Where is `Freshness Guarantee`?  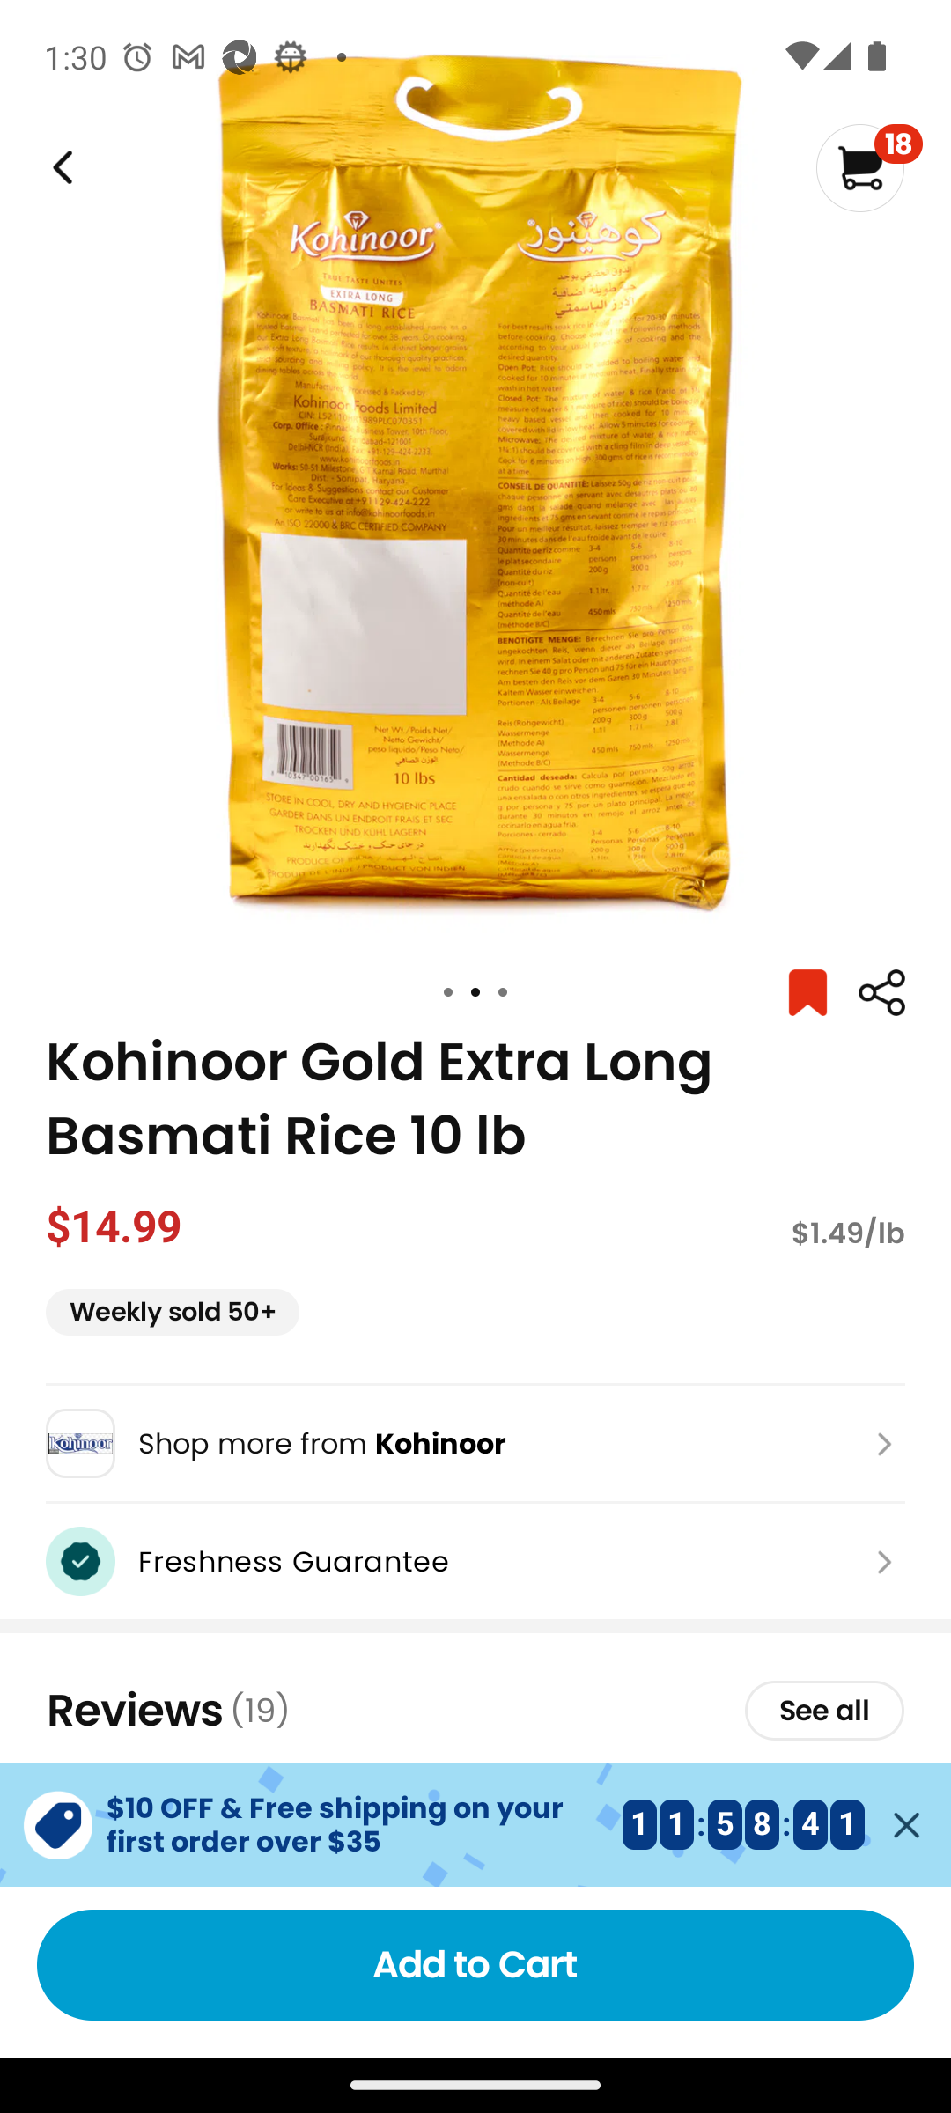 Freshness Guarantee is located at coordinates (475, 1561).